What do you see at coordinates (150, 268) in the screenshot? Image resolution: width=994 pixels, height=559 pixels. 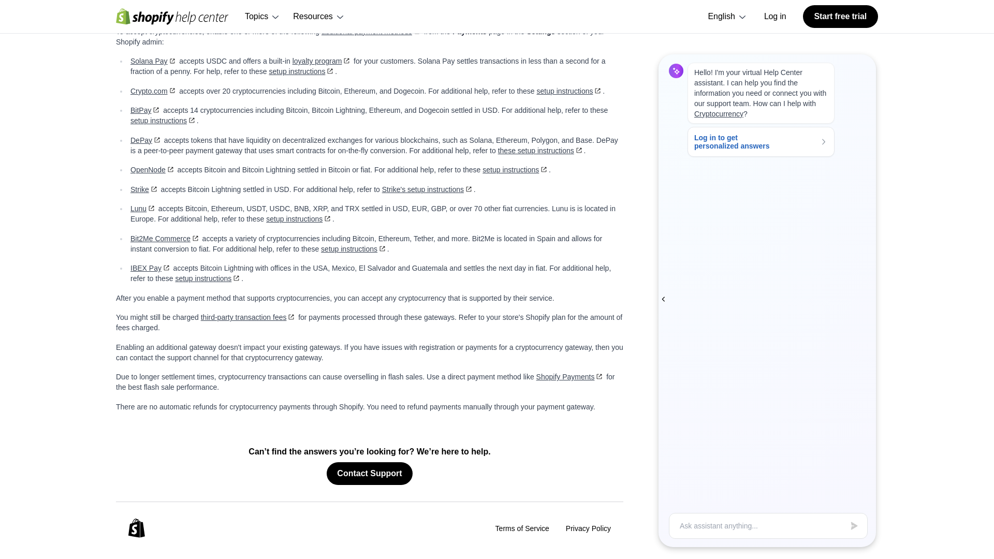 I see `IBEX Pay` at bounding box center [150, 268].